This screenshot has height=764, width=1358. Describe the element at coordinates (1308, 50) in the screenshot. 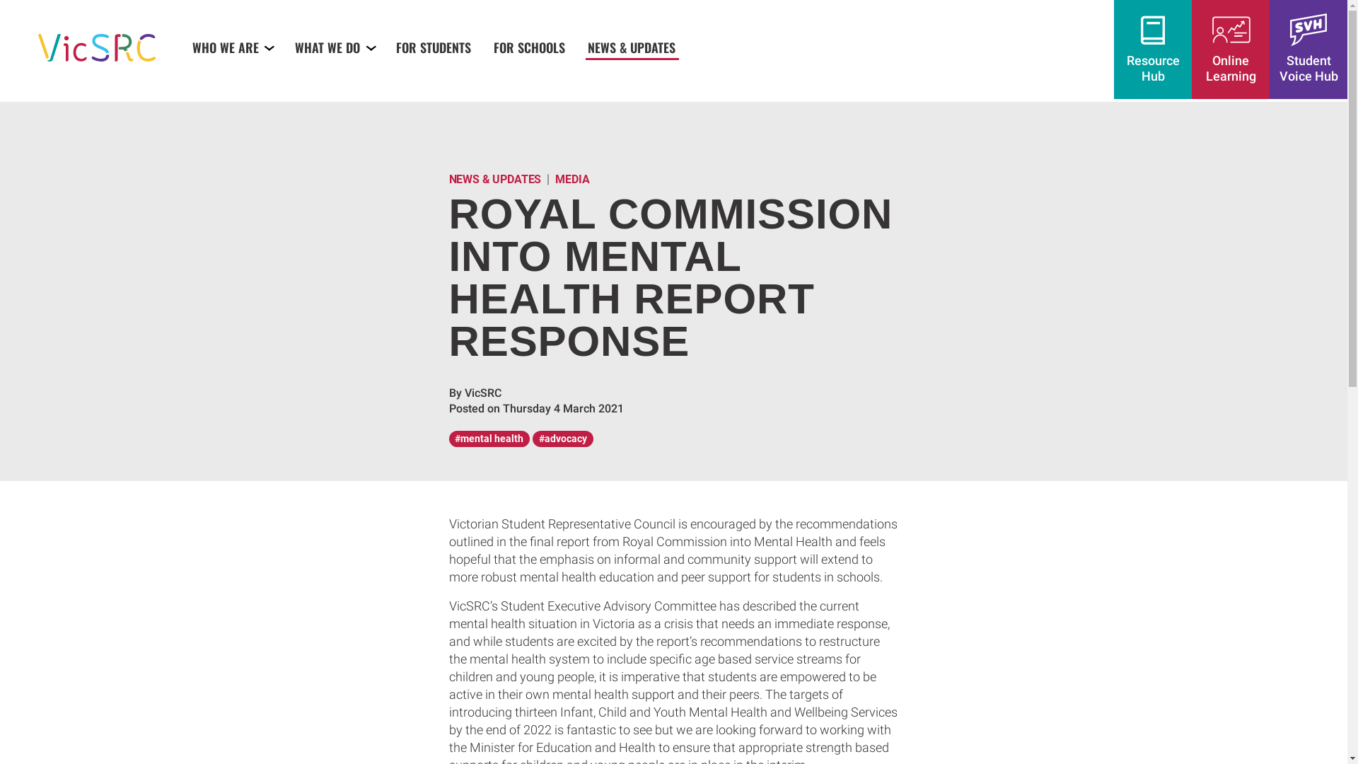

I see `Student Voice Hub` at that location.